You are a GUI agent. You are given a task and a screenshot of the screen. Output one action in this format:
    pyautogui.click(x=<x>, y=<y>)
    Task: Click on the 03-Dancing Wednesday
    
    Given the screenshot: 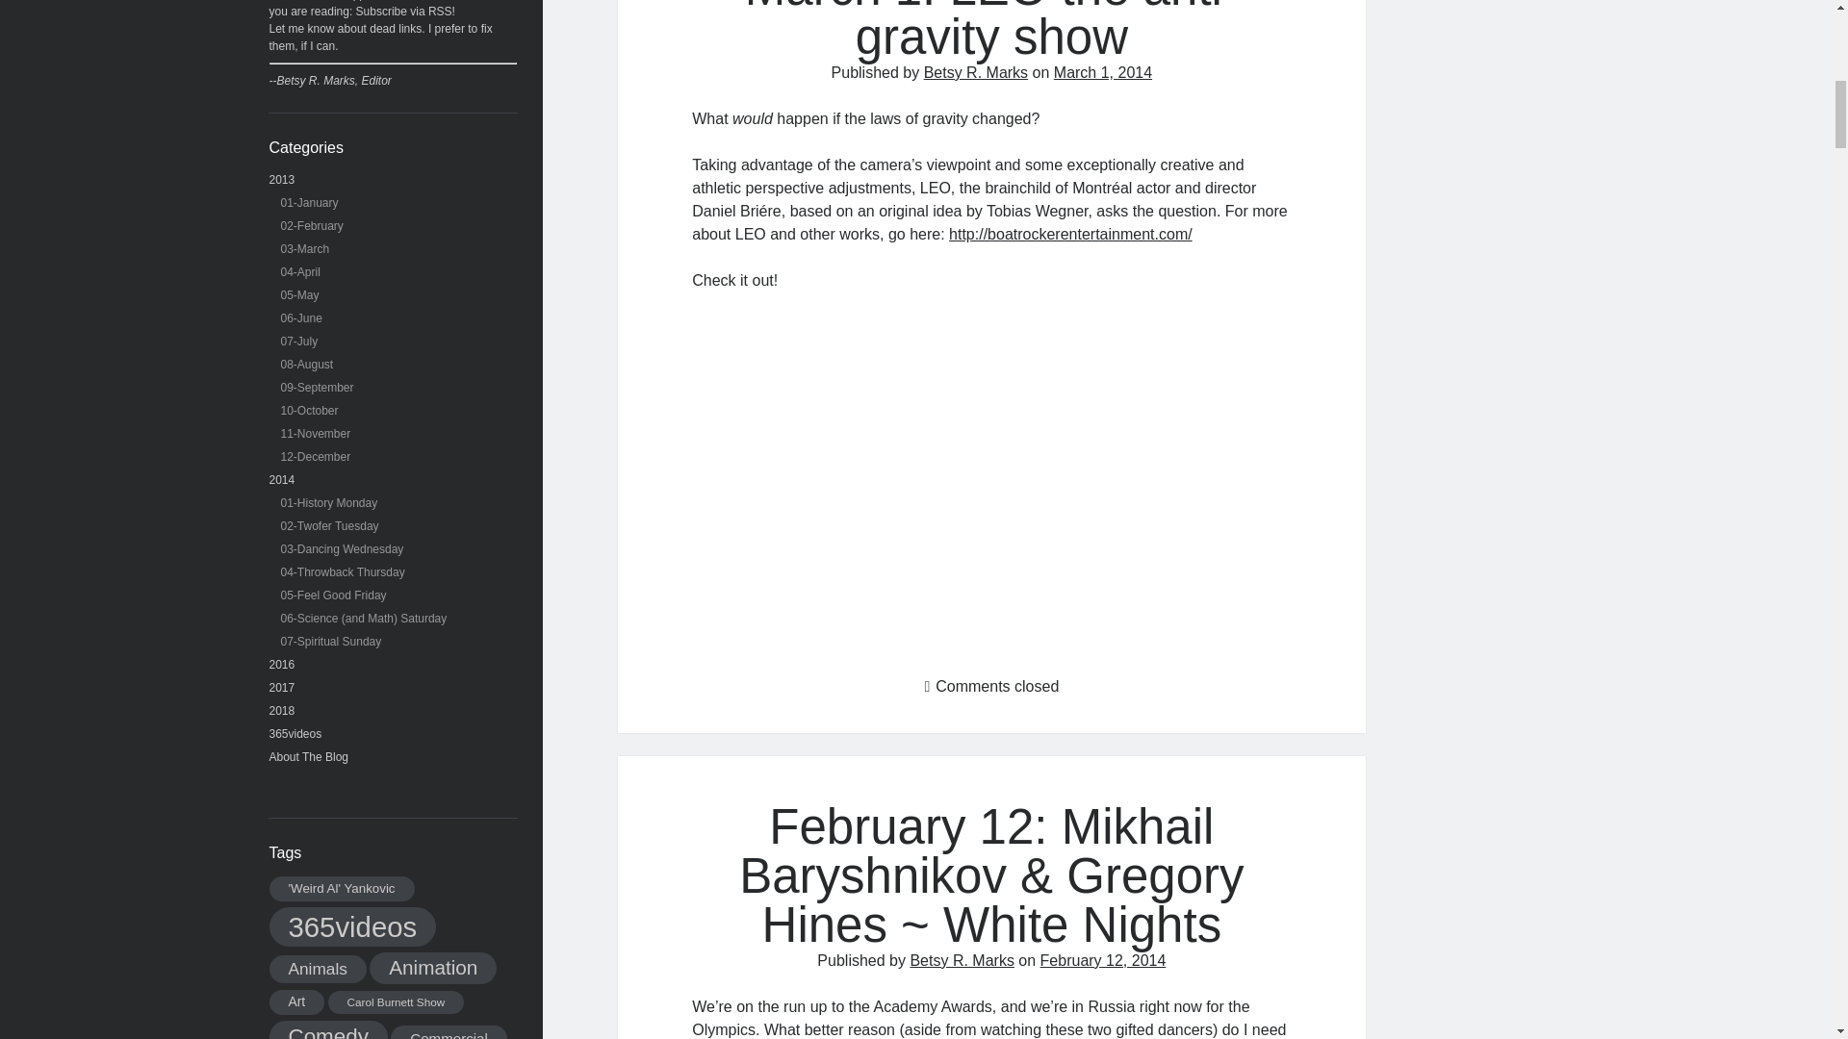 What is the action you would take?
    pyautogui.click(x=343, y=548)
    